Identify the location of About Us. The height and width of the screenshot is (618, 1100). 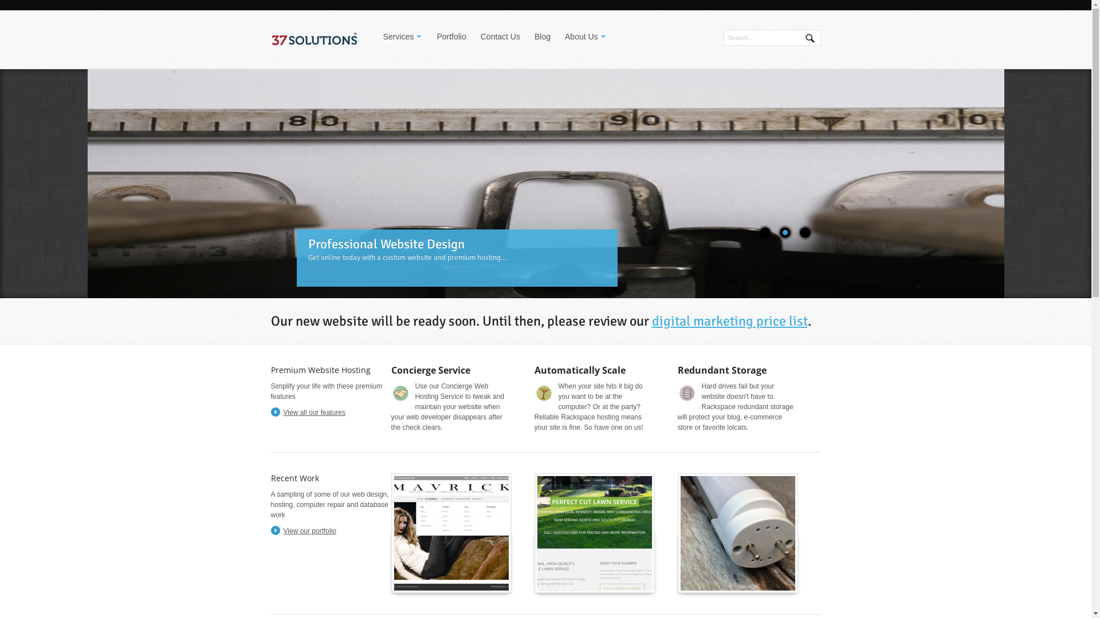
(586, 37).